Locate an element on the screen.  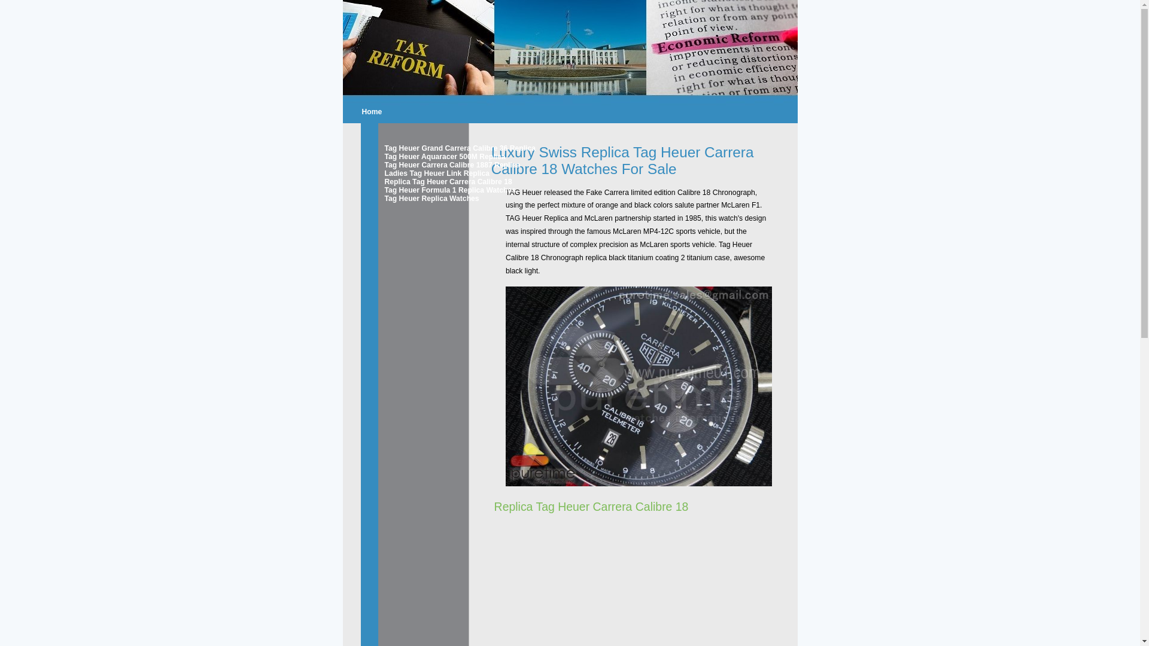
Tag Heuer Replica Watches is located at coordinates (426, 199).